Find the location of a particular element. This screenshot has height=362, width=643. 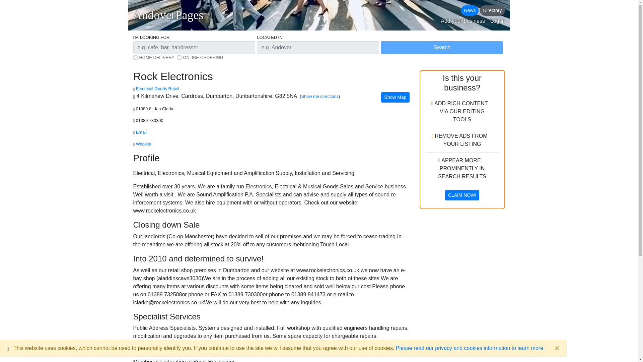

Log in is located at coordinates (497, 21).